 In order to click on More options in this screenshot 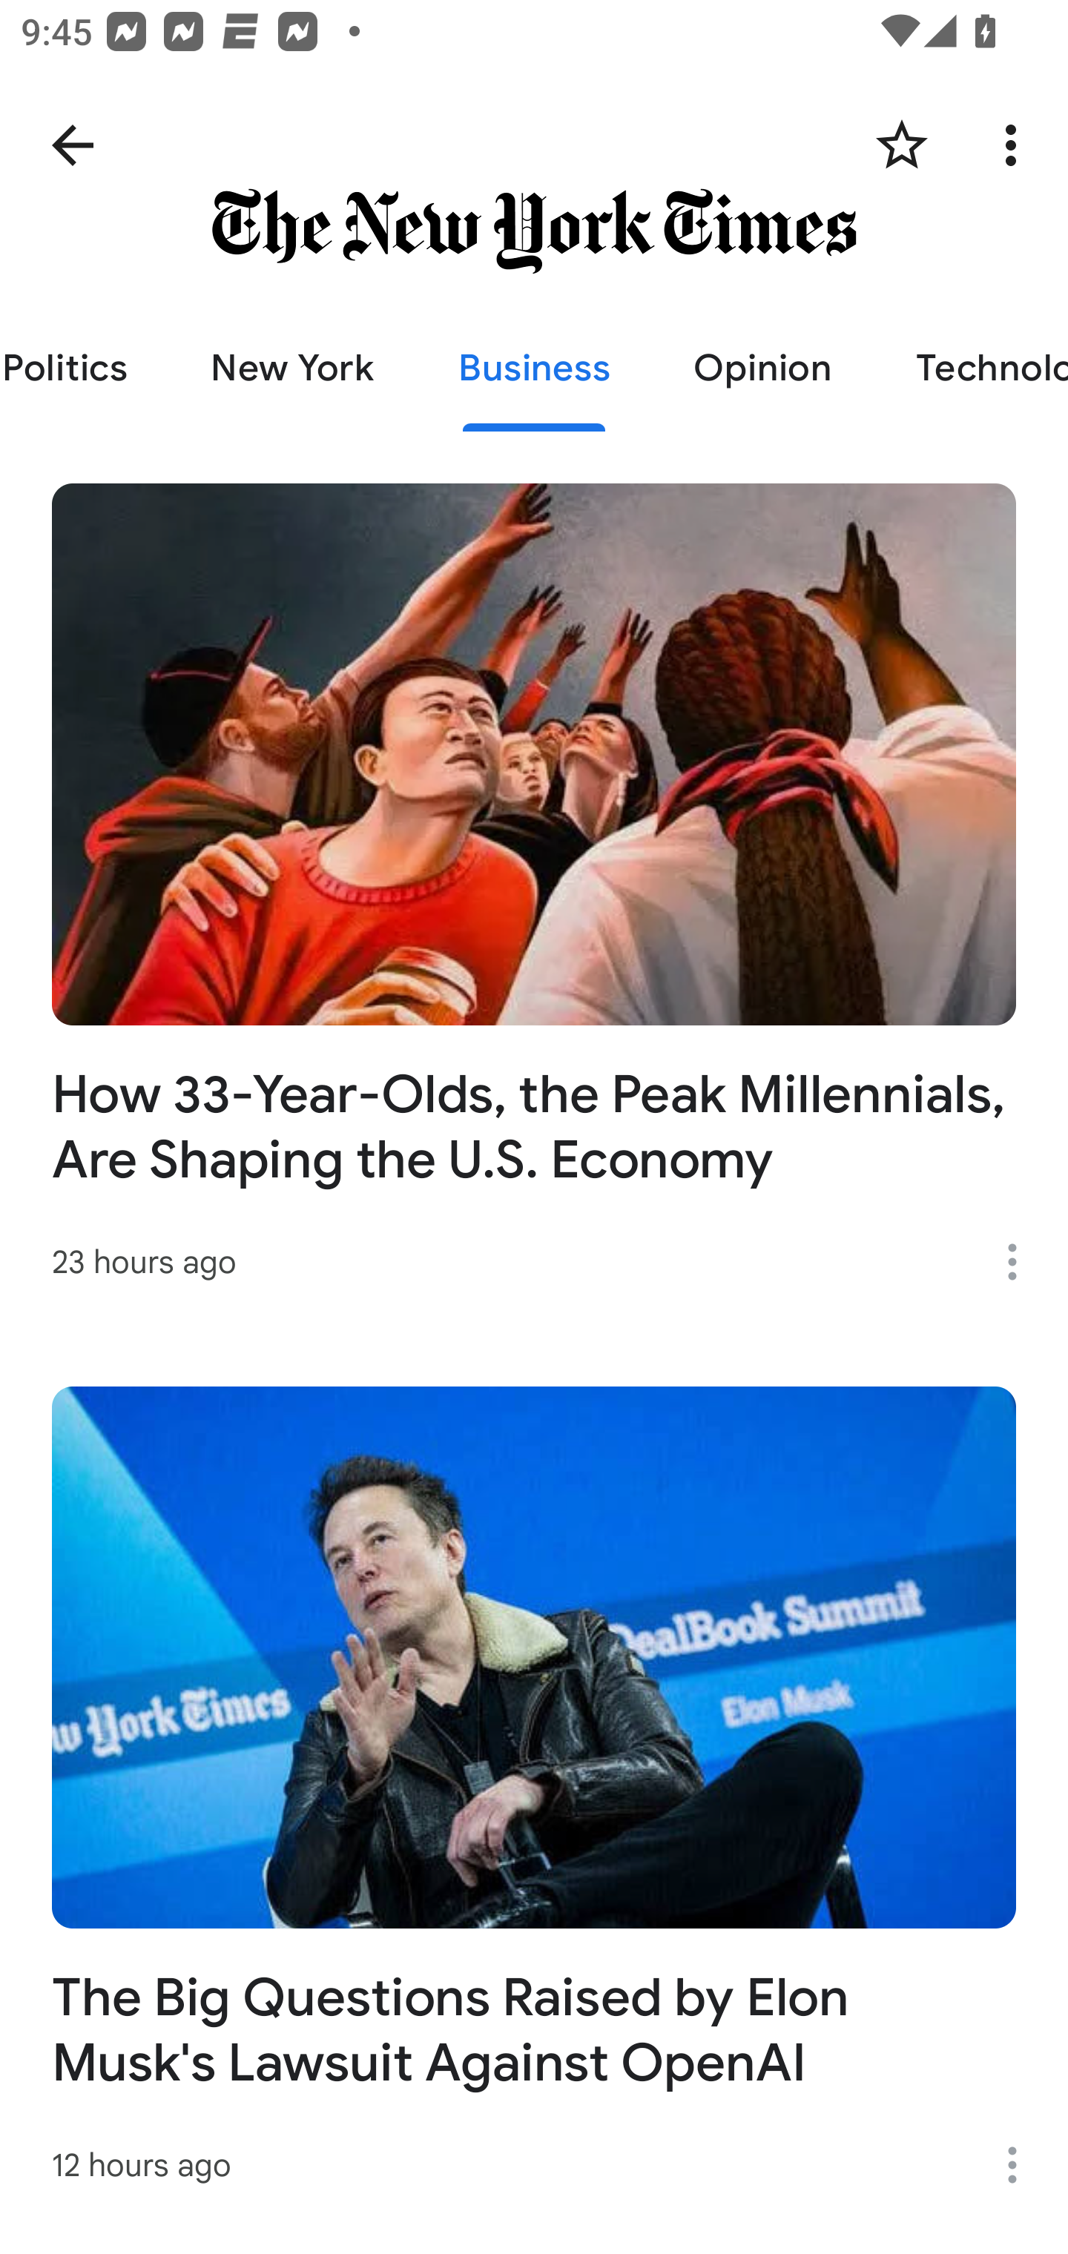, I will do `click(1022, 1262)`.